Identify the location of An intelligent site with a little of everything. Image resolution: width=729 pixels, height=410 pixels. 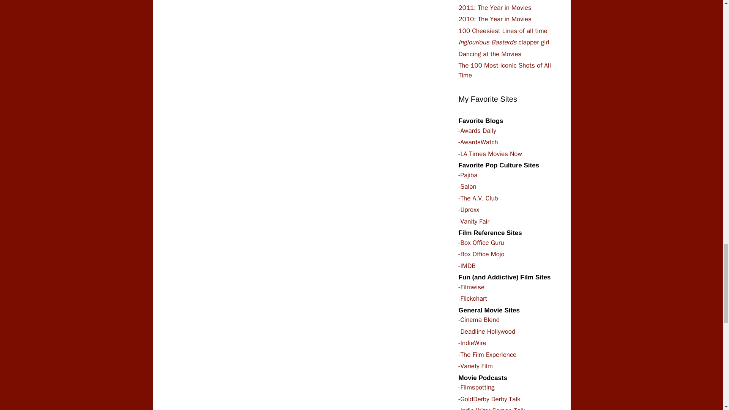
(467, 186).